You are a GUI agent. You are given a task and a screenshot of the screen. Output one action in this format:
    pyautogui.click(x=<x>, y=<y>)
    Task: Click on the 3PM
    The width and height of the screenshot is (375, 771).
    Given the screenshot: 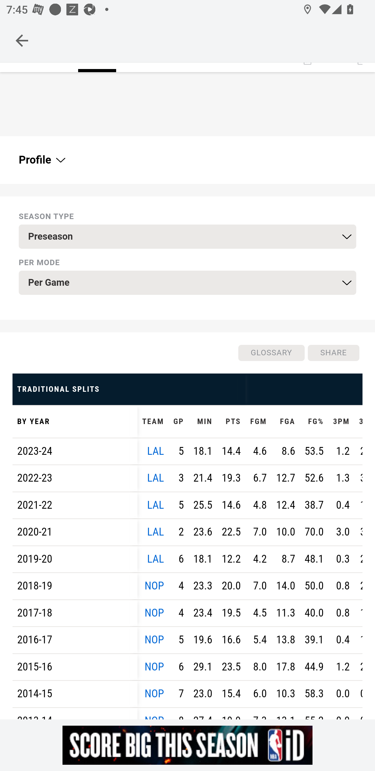 What is the action you would take?
    pyautogui.click(x=341, y=422)
    